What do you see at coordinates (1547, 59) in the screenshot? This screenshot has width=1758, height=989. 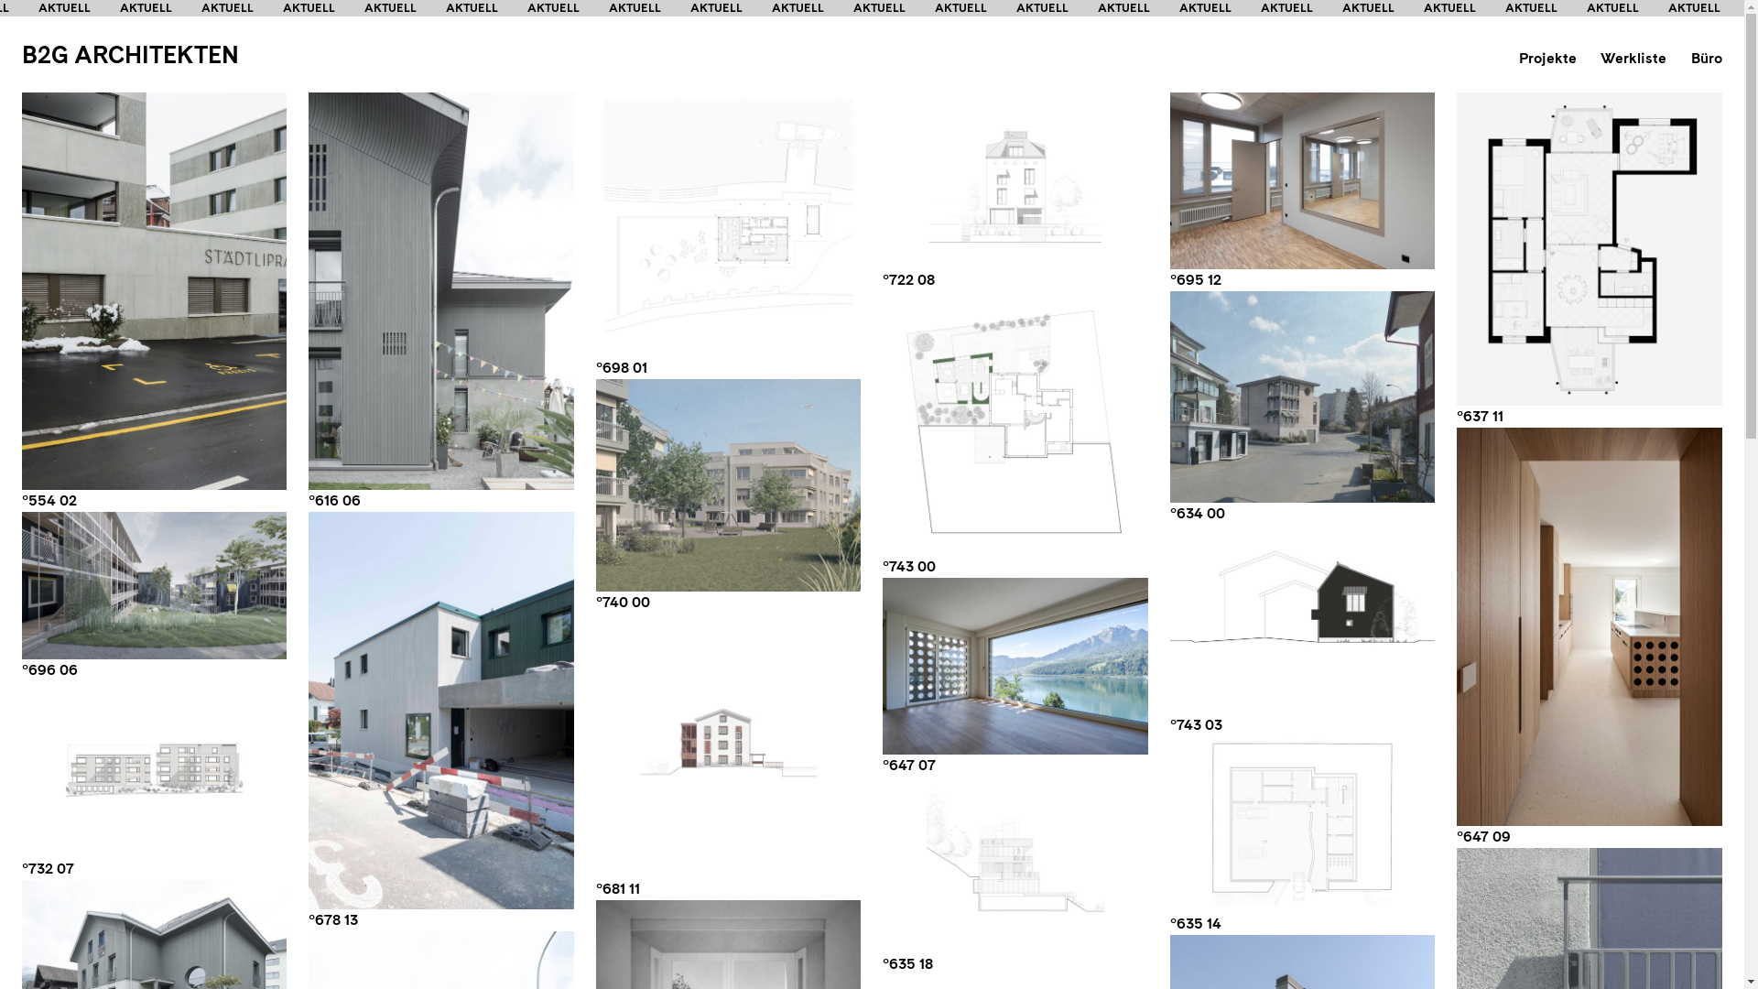 I see `Projekte` at bounding box center [1547, 59].